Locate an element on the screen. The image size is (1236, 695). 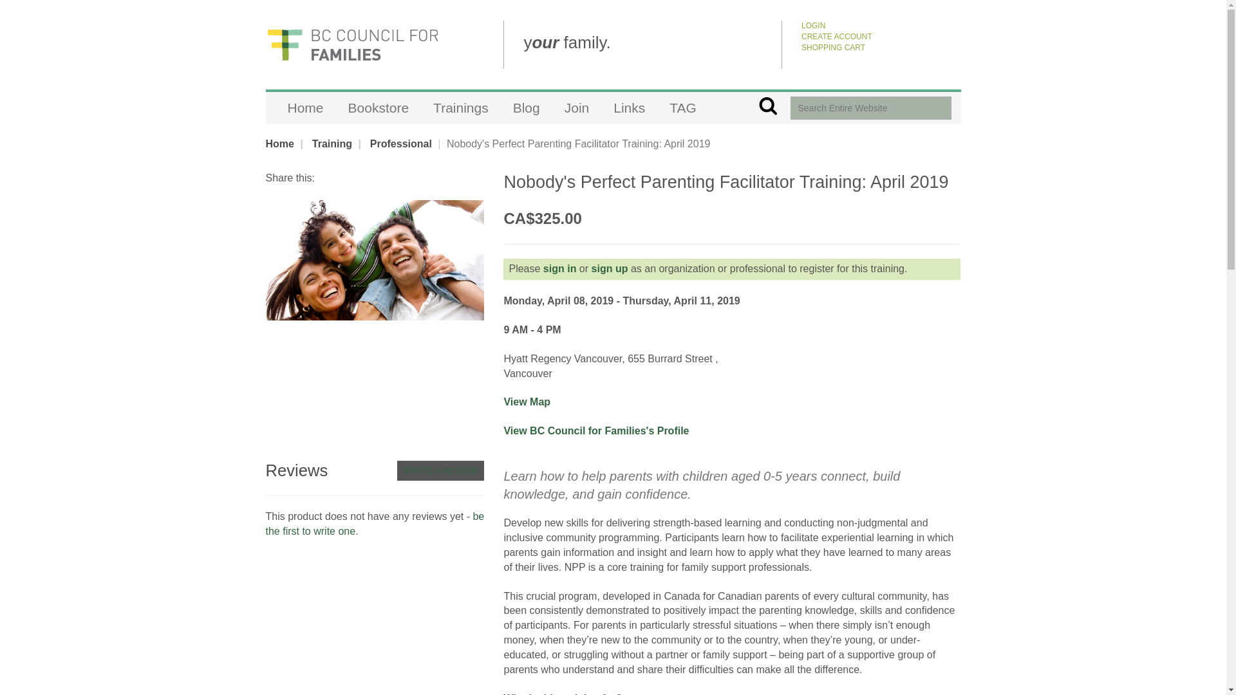
Home is located at coordinates (306, 108).